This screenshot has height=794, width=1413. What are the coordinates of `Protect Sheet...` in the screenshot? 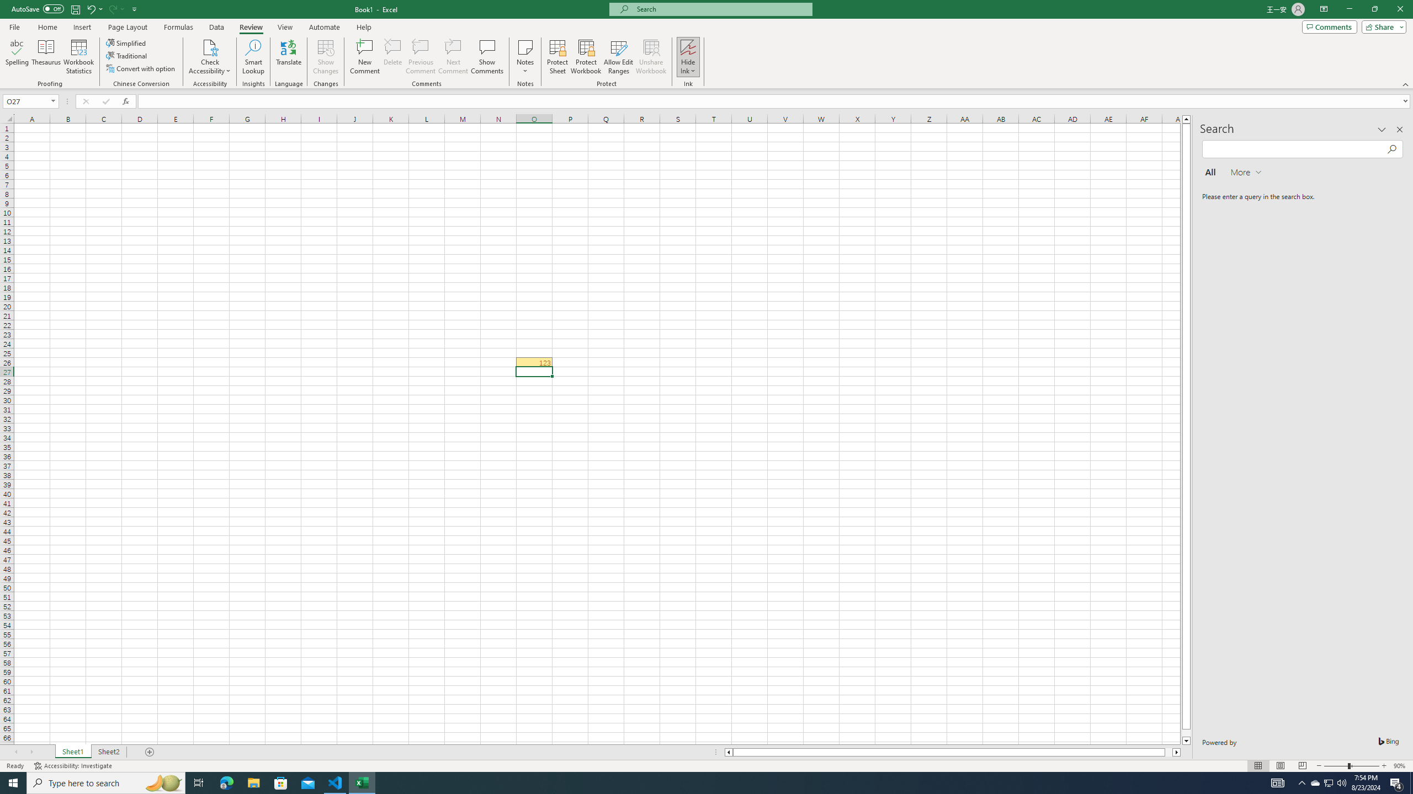 It's located at (557, 57).